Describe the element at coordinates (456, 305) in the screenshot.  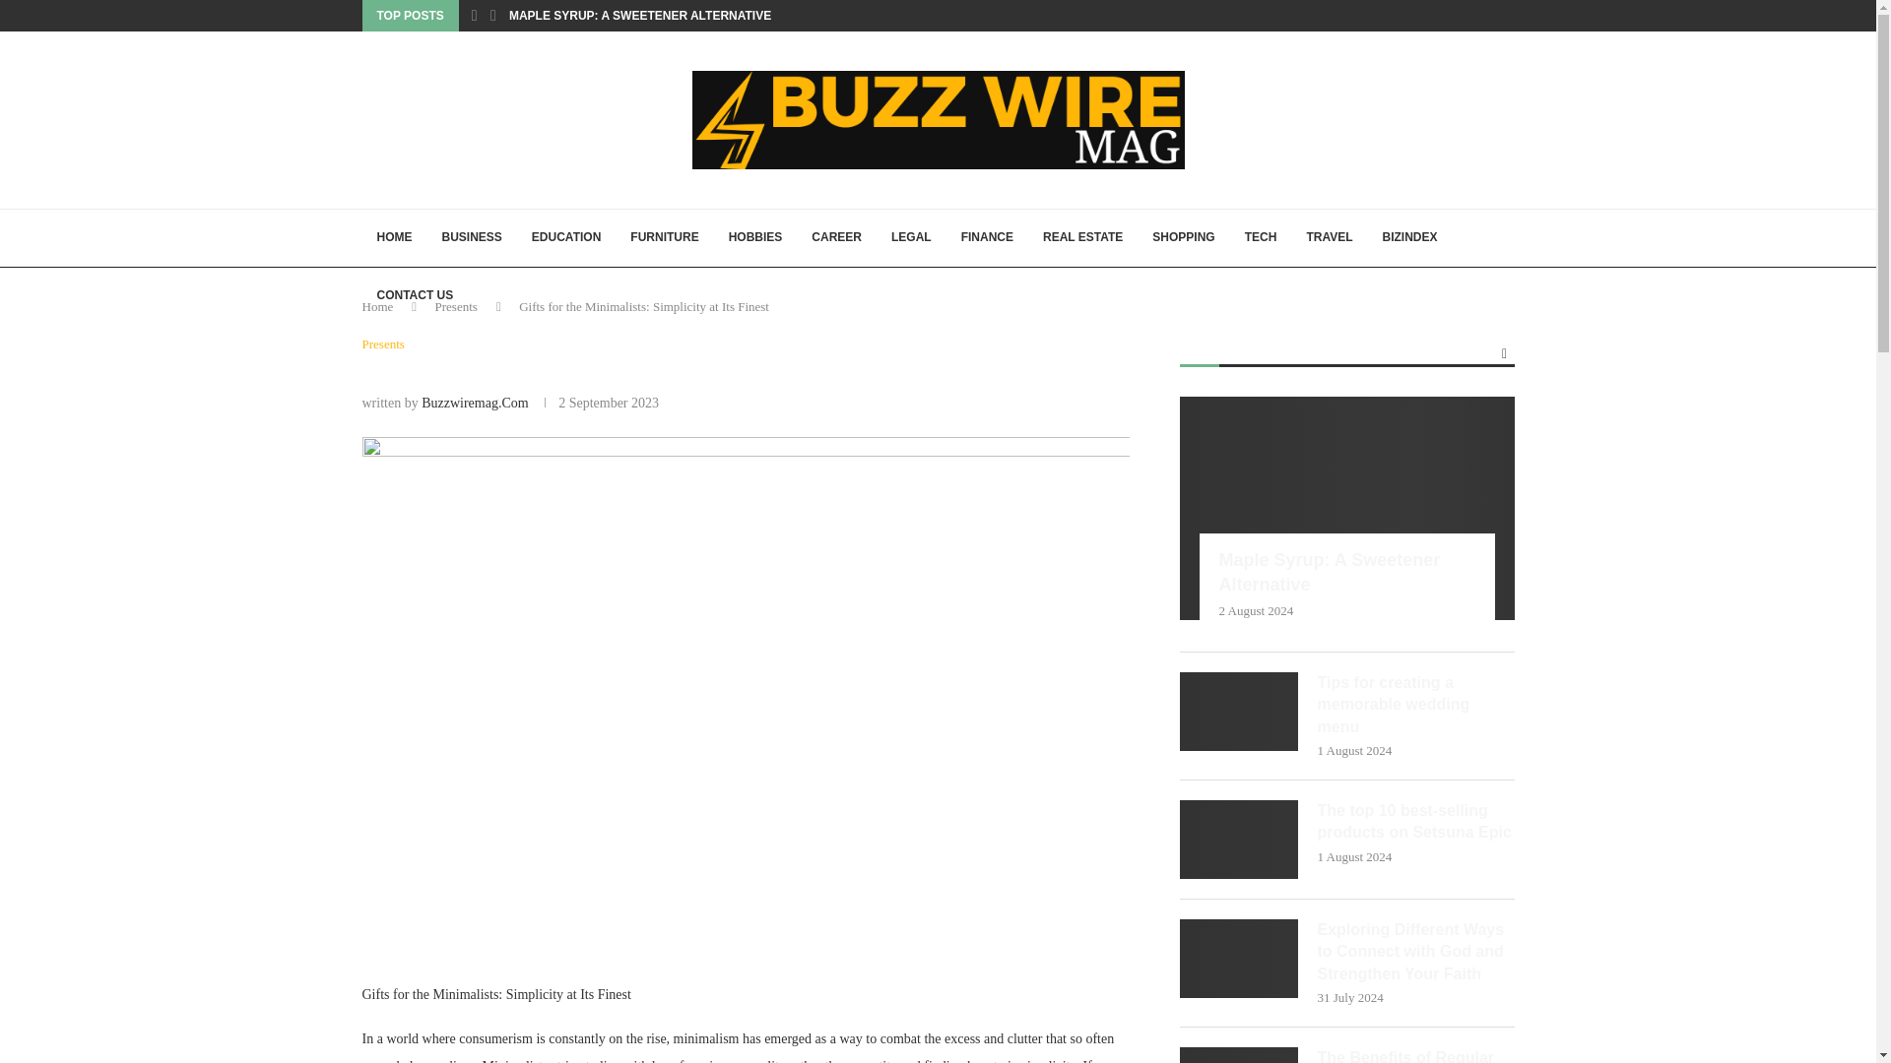
I see `Presents` at that location.